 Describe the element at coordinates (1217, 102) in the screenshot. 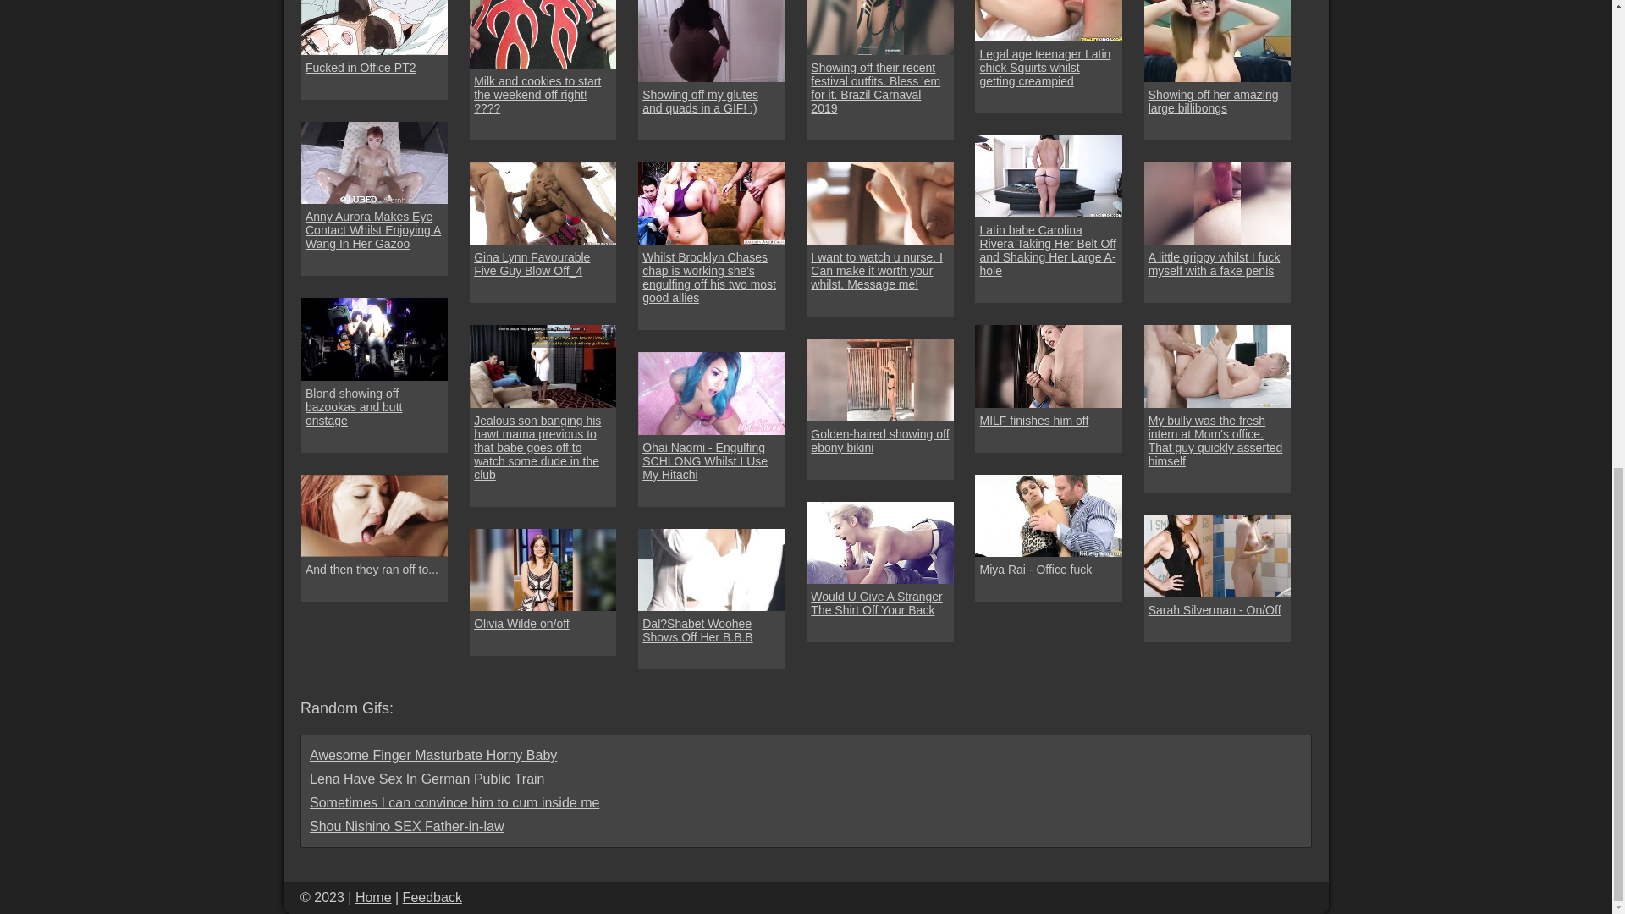

I see `Showing off her amazing large billibongs` at that location.